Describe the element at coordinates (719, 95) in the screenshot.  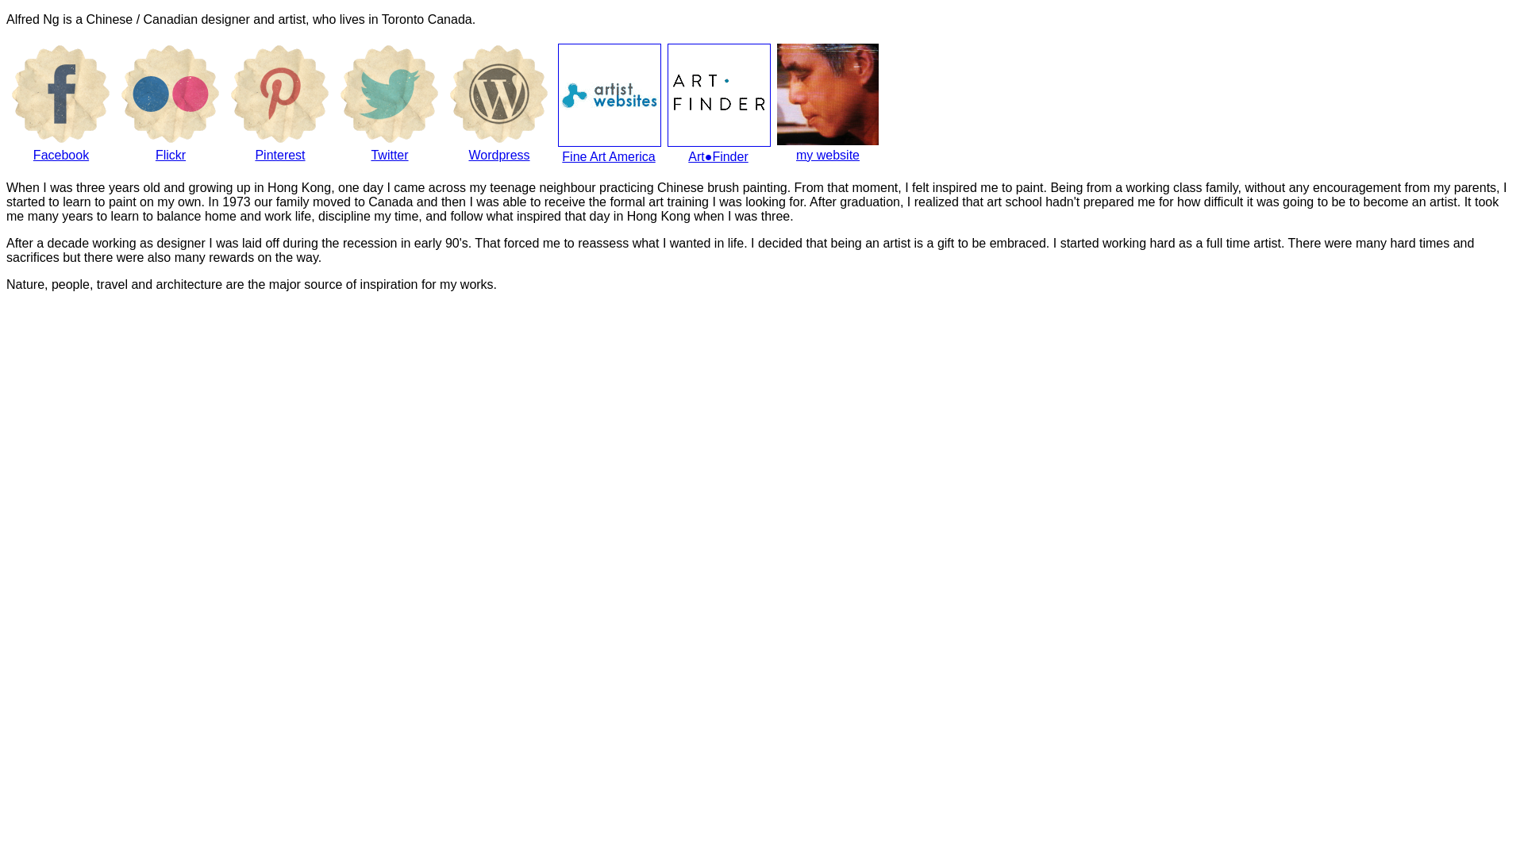
I see `Art Finder` at that location.